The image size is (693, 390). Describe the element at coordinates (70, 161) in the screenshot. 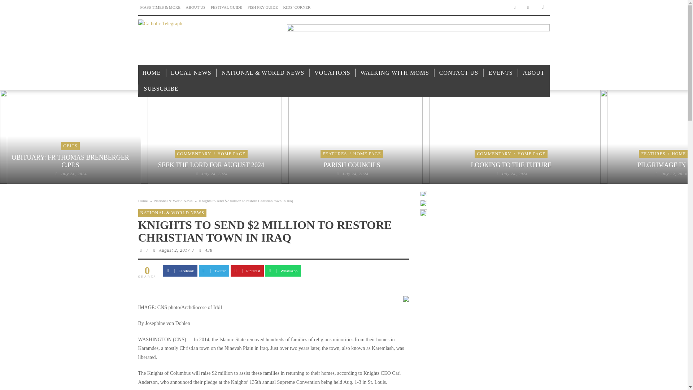

I see `Permalink to Obituary: Fr Thomas Brenberger C.PP.S` at that location.